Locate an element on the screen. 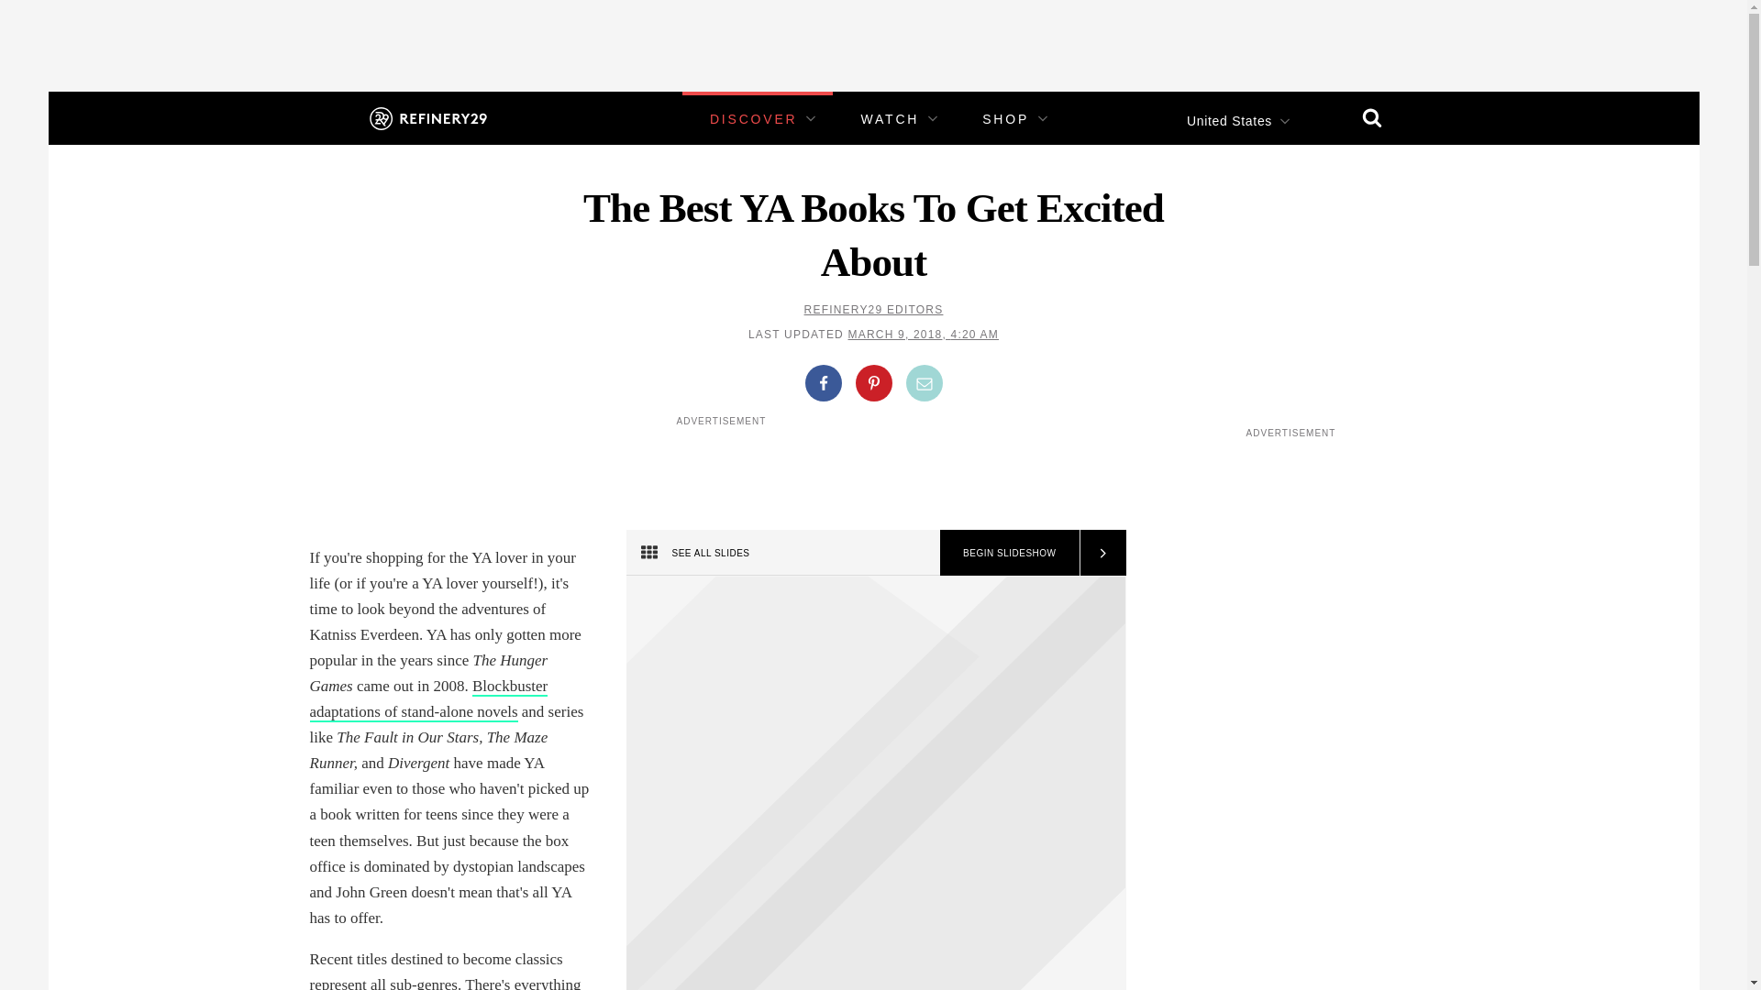 This screenshot has width=1761, height=990. Next Slide is located at coordinates (1101, 552).